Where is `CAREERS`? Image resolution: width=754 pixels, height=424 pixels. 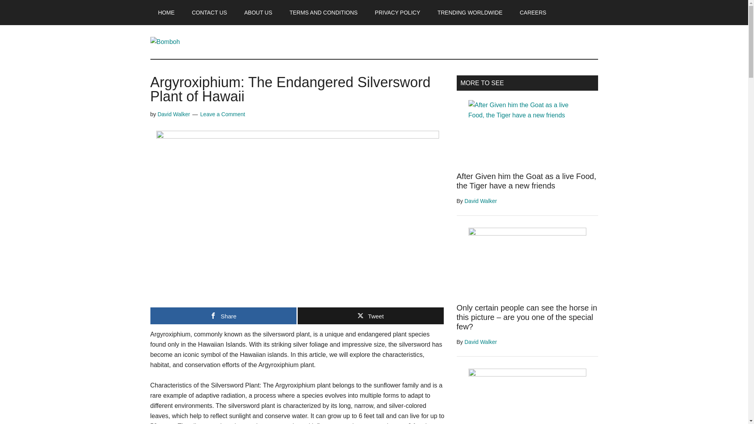
CAREERS is located at coordinates (533, 13).